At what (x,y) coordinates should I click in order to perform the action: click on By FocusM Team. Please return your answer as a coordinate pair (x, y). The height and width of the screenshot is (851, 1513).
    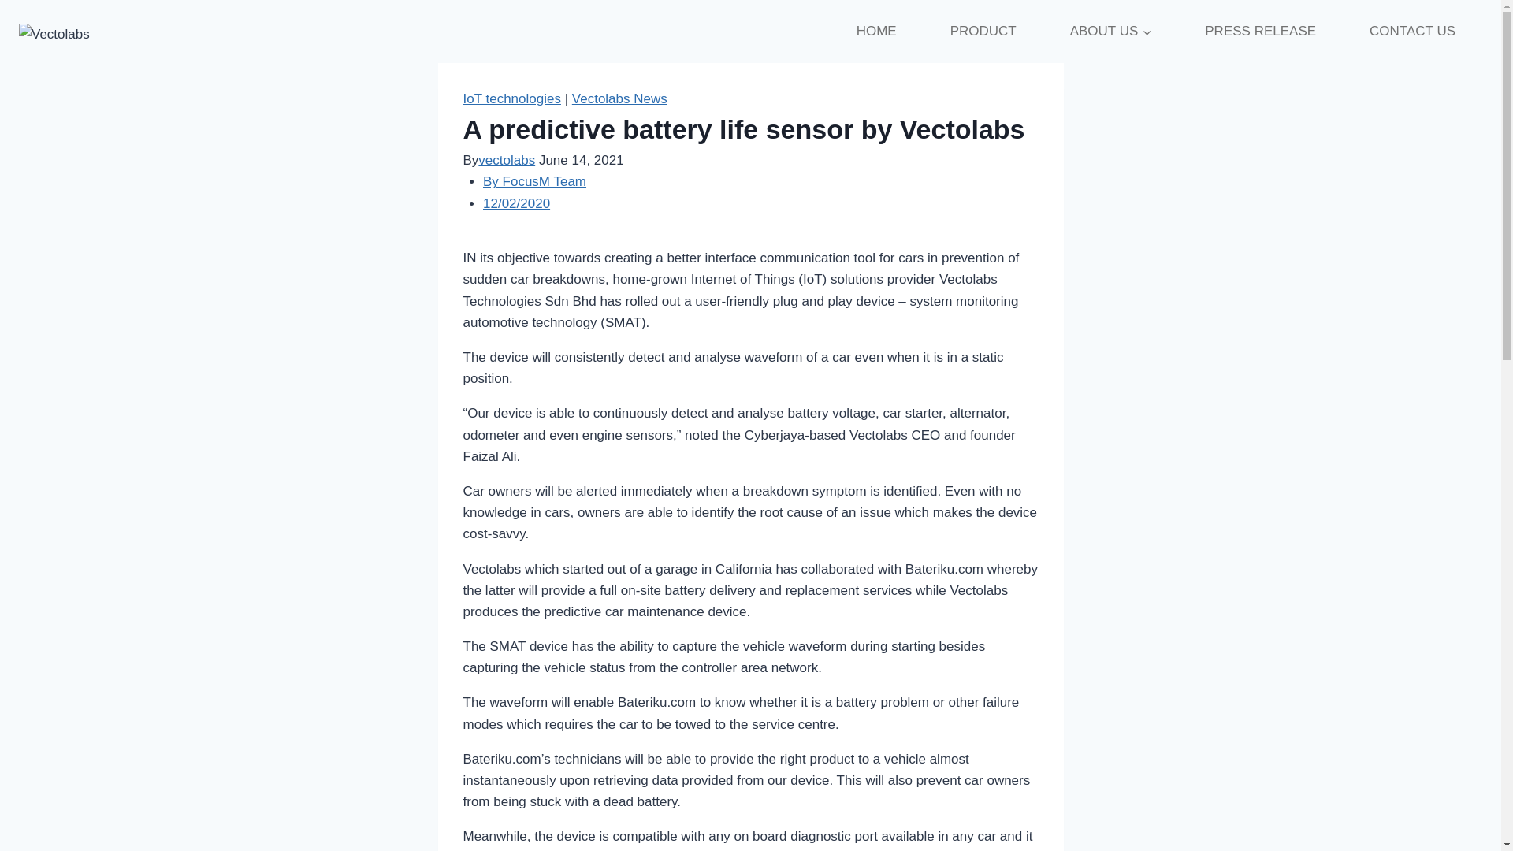
    Looking at the image, I should click on (534, 181).